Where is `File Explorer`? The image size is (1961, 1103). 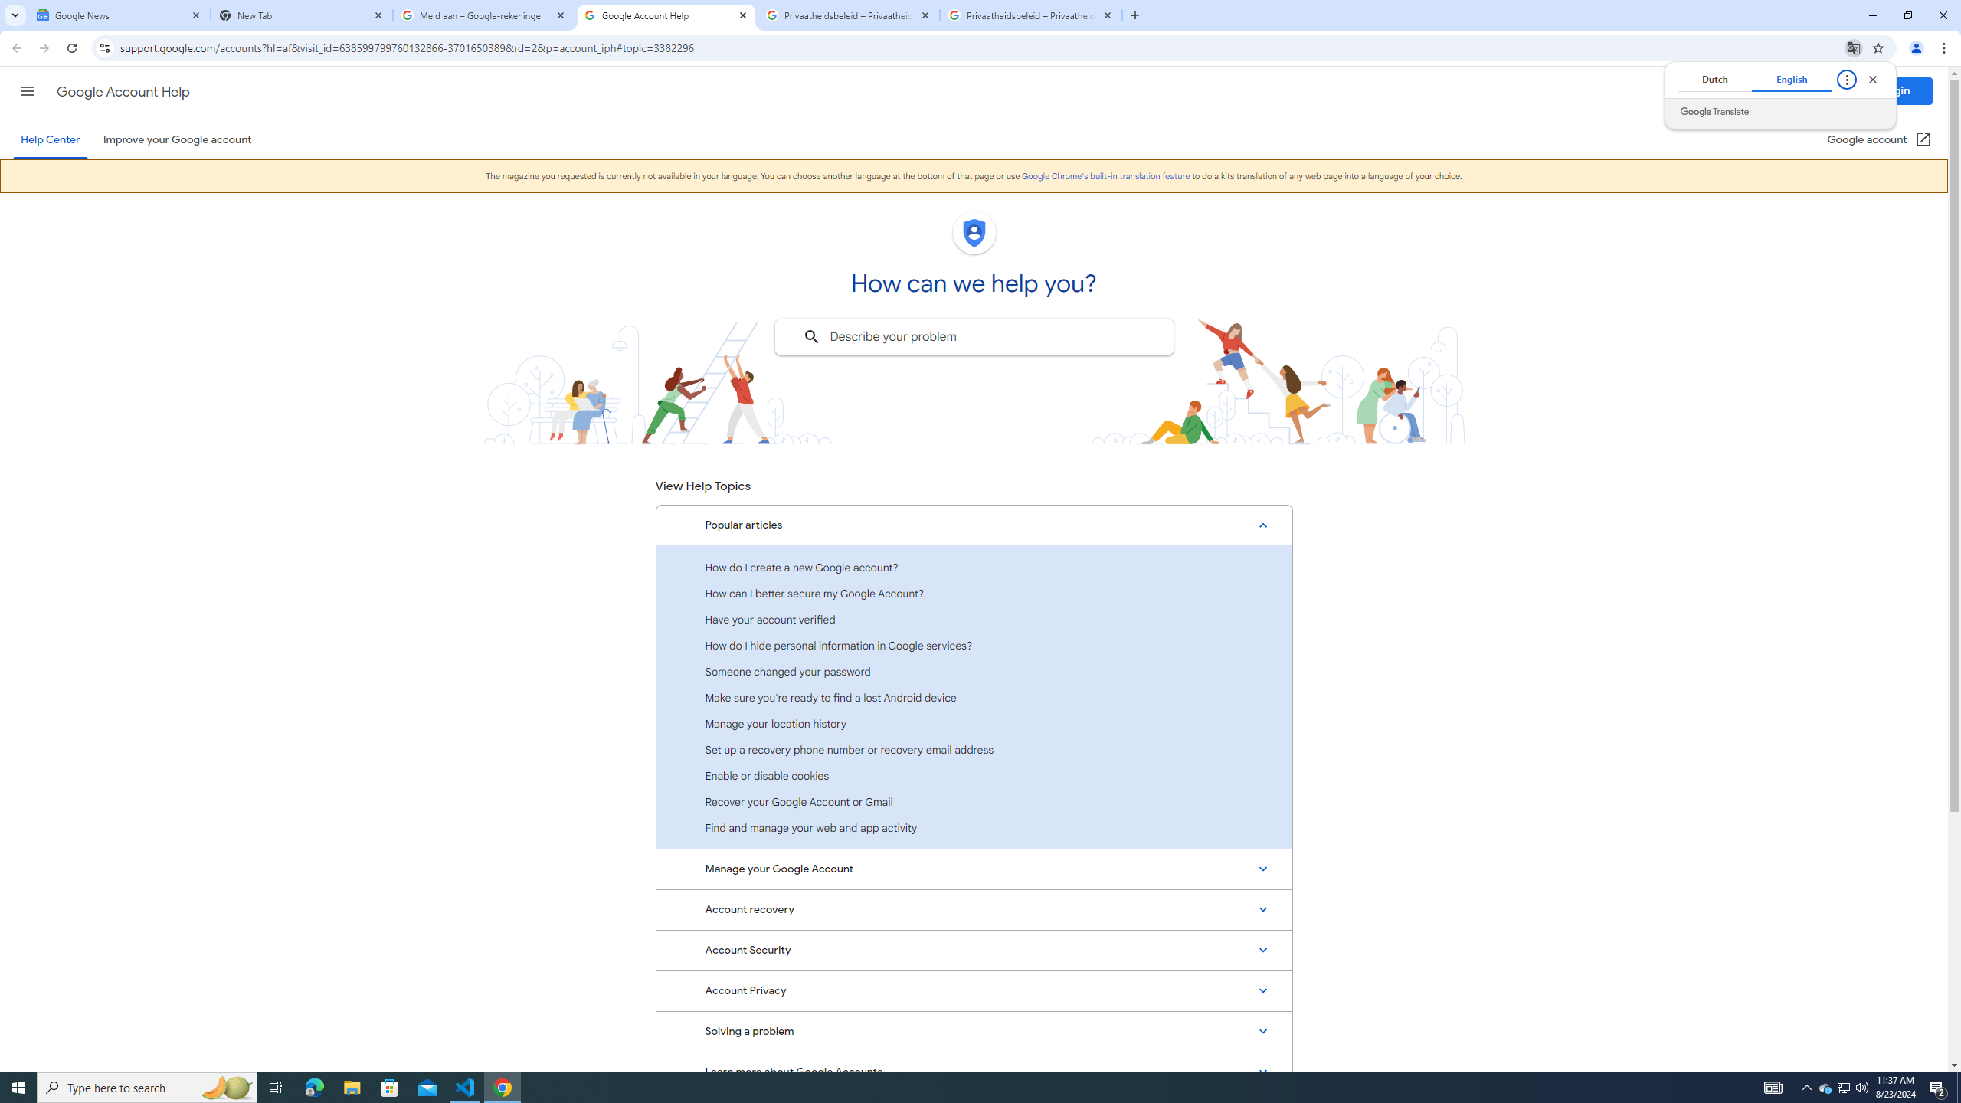
File Explorer is located at coordinates (352, 1088).